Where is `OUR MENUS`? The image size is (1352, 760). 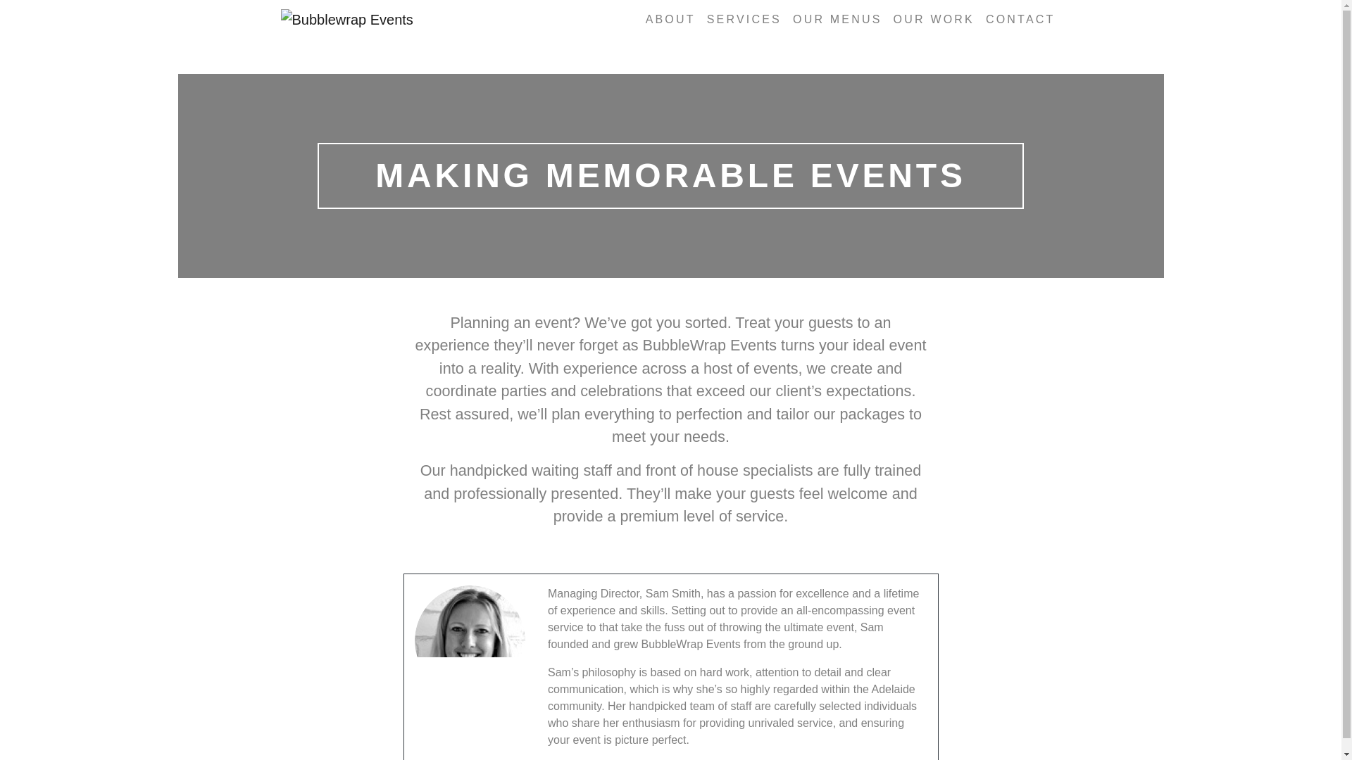
OUR MENUS is located at coordinates (837, 19).